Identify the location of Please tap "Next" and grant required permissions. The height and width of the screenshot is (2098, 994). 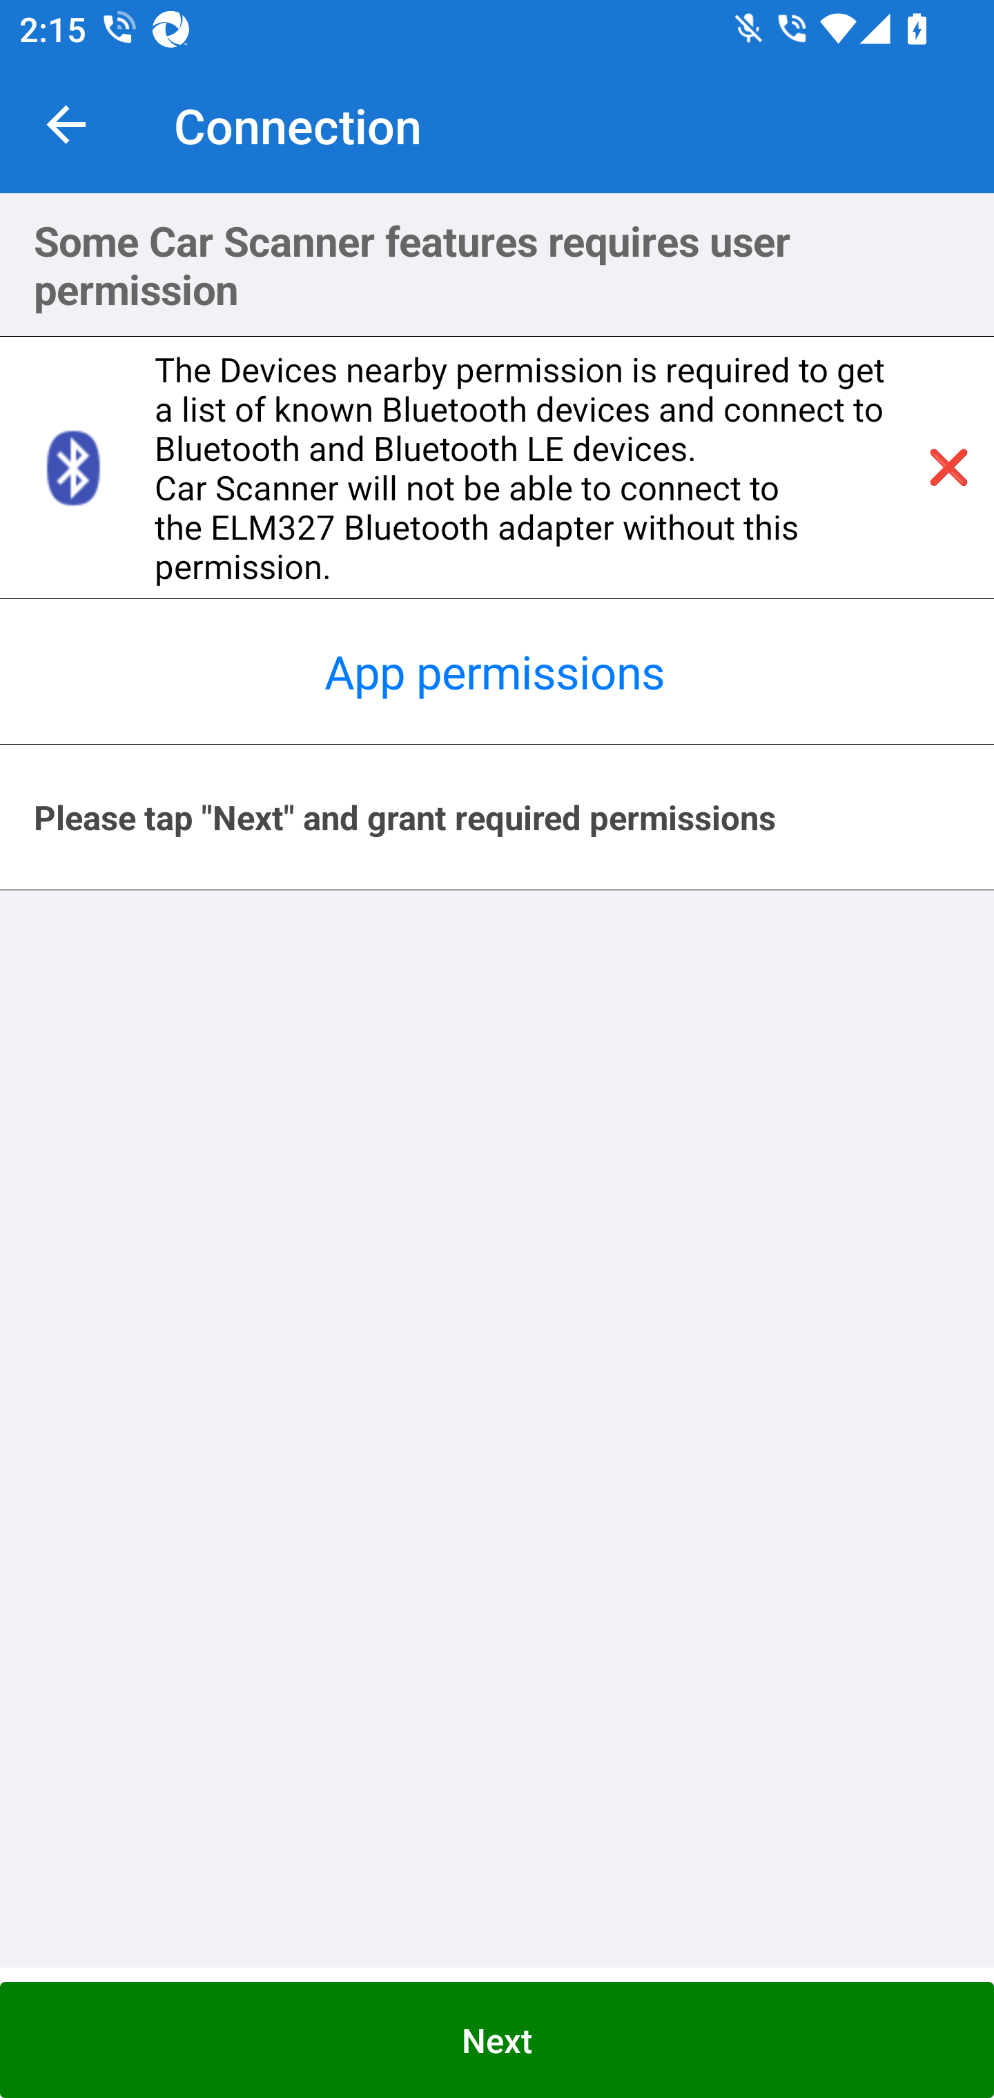
(497, 817).